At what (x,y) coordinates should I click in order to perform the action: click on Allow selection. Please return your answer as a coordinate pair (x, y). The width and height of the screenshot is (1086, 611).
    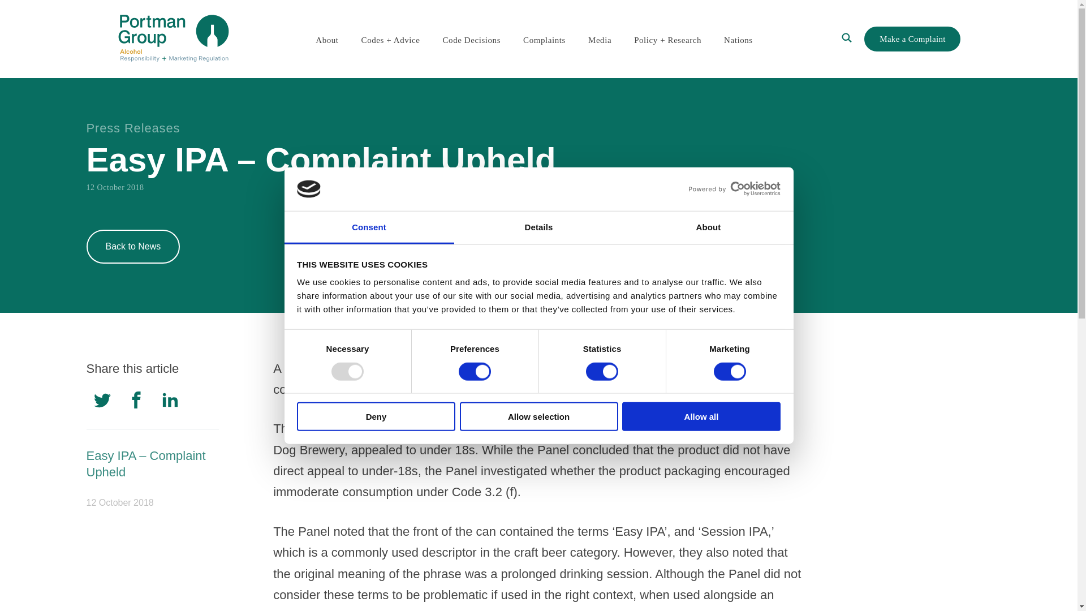
    Looking at the image, I should click on (538, 416).